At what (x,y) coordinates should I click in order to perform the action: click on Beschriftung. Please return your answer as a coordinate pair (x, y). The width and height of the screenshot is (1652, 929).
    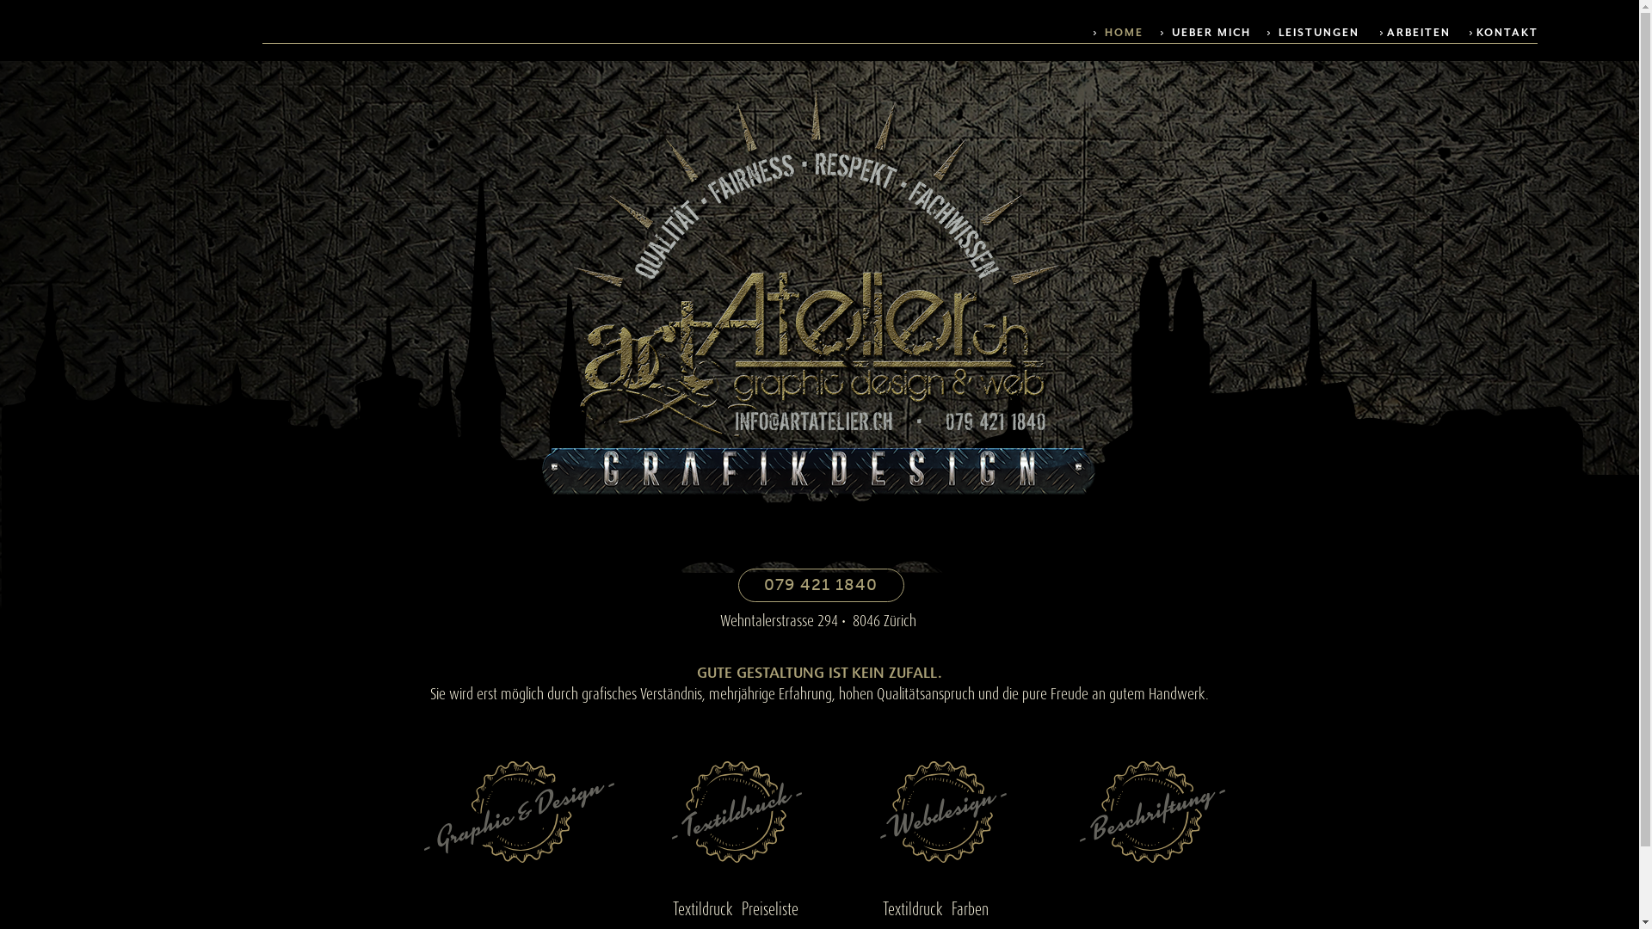
    Looking at the image, I should click on (1151, 812).